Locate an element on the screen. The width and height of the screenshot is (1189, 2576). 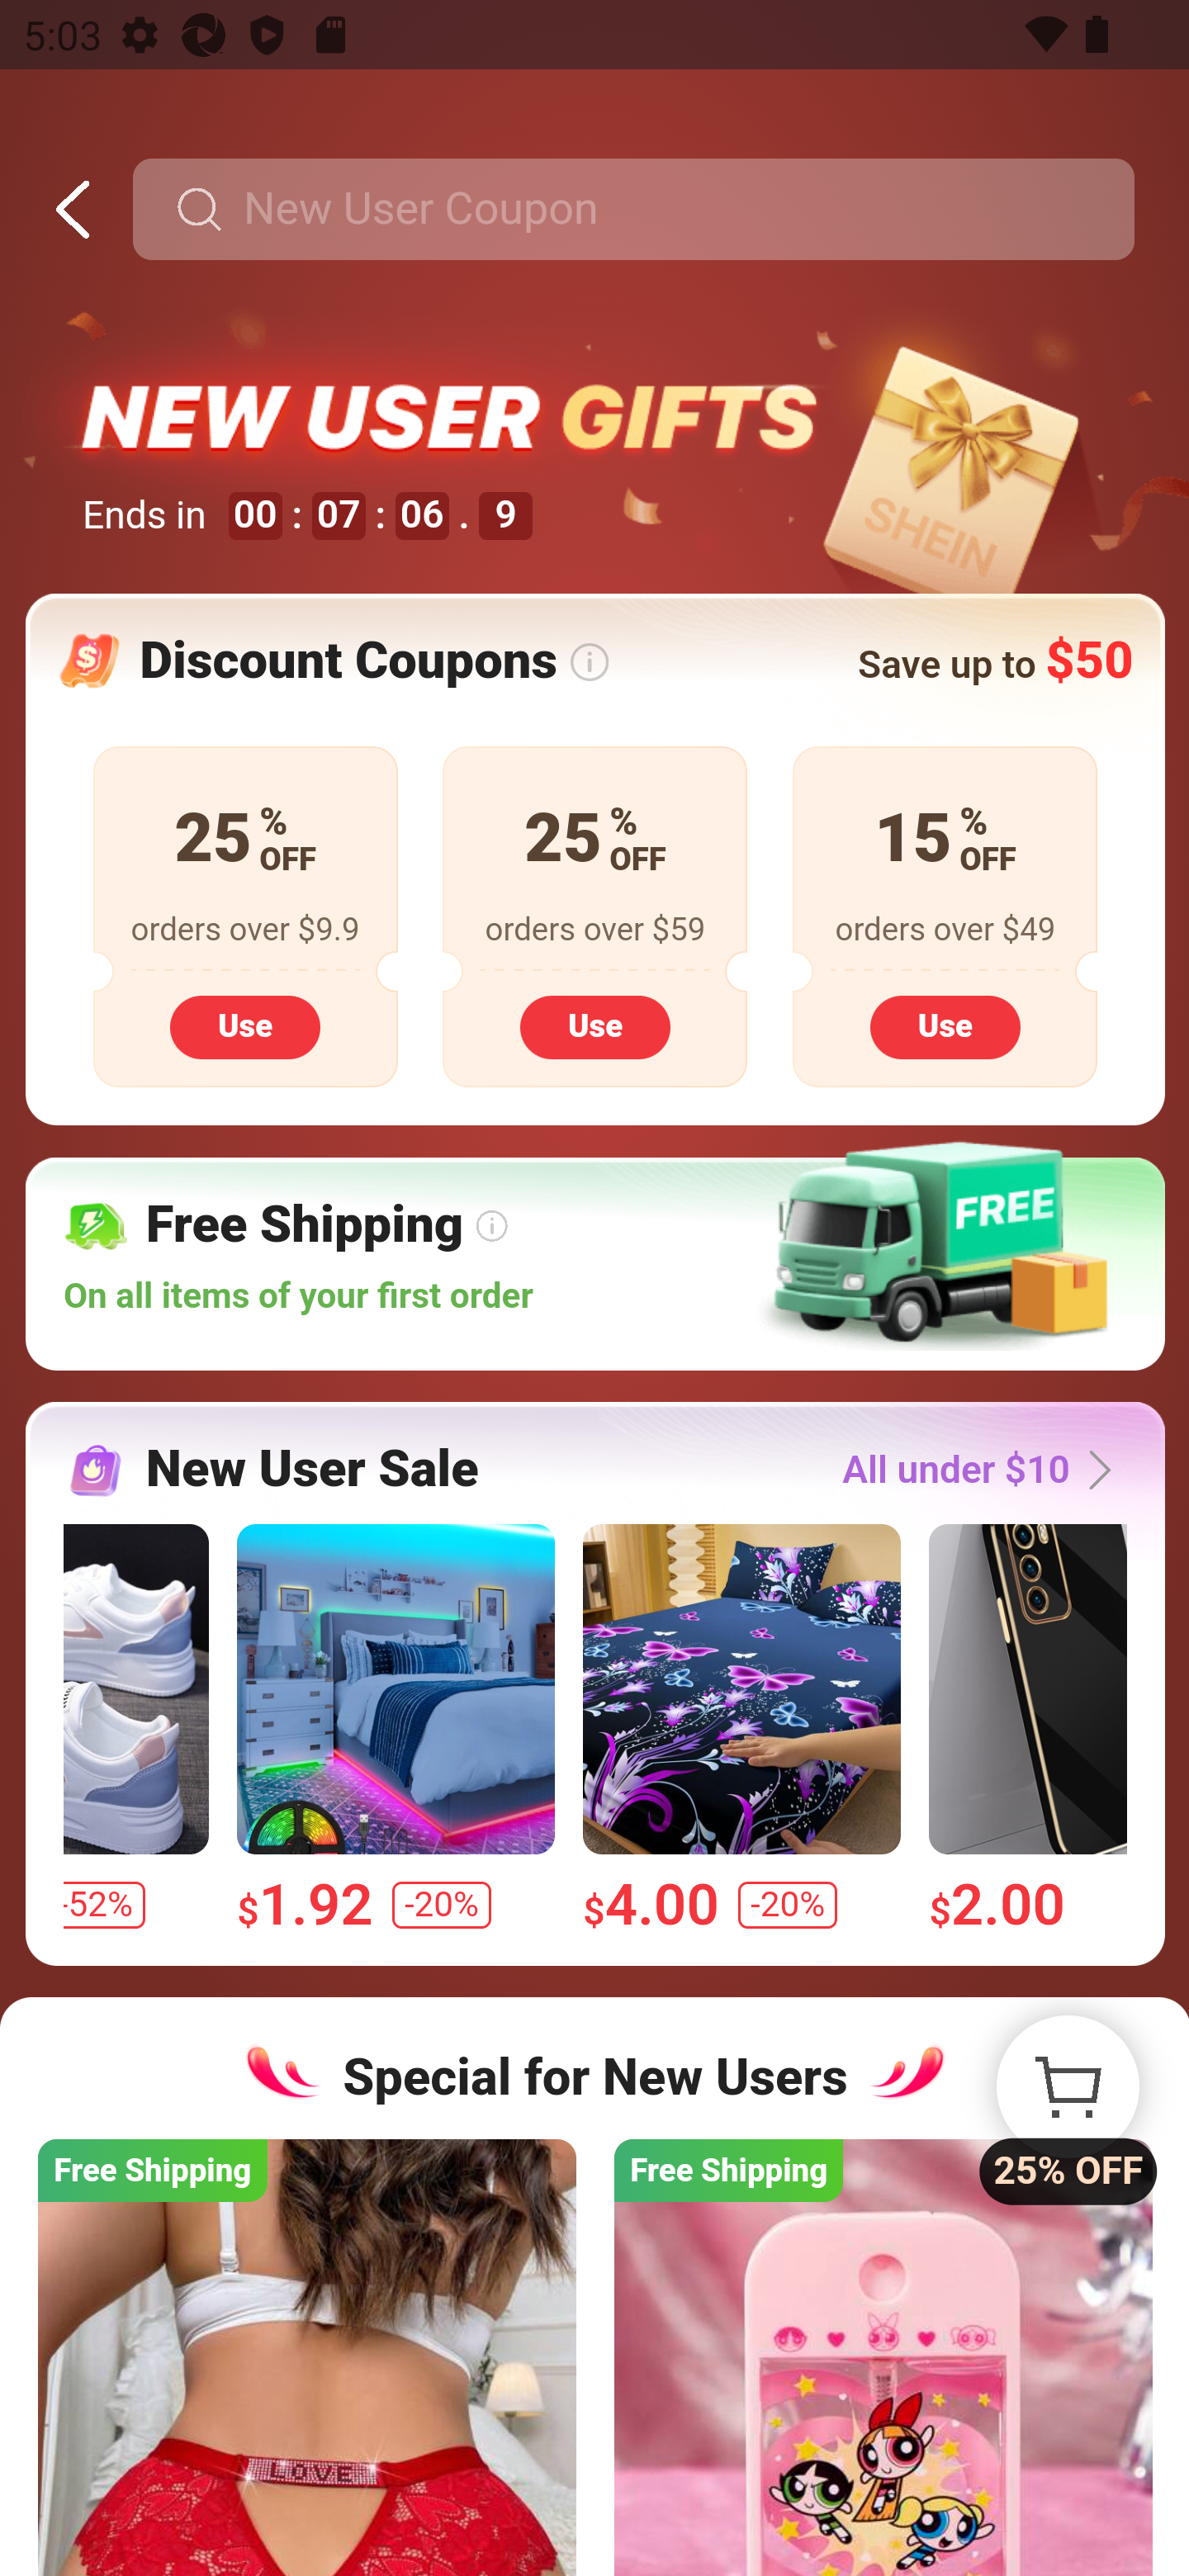
Free Shipping is located at coordinates (882, 2356).